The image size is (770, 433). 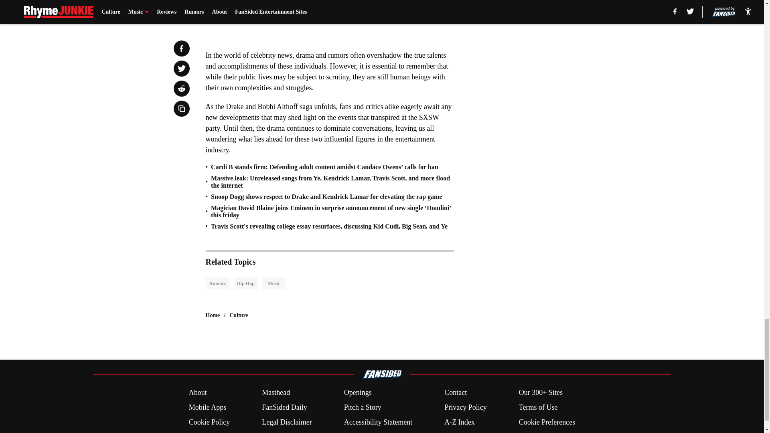 I want to click on Masthead, so click(x=276, y=392).